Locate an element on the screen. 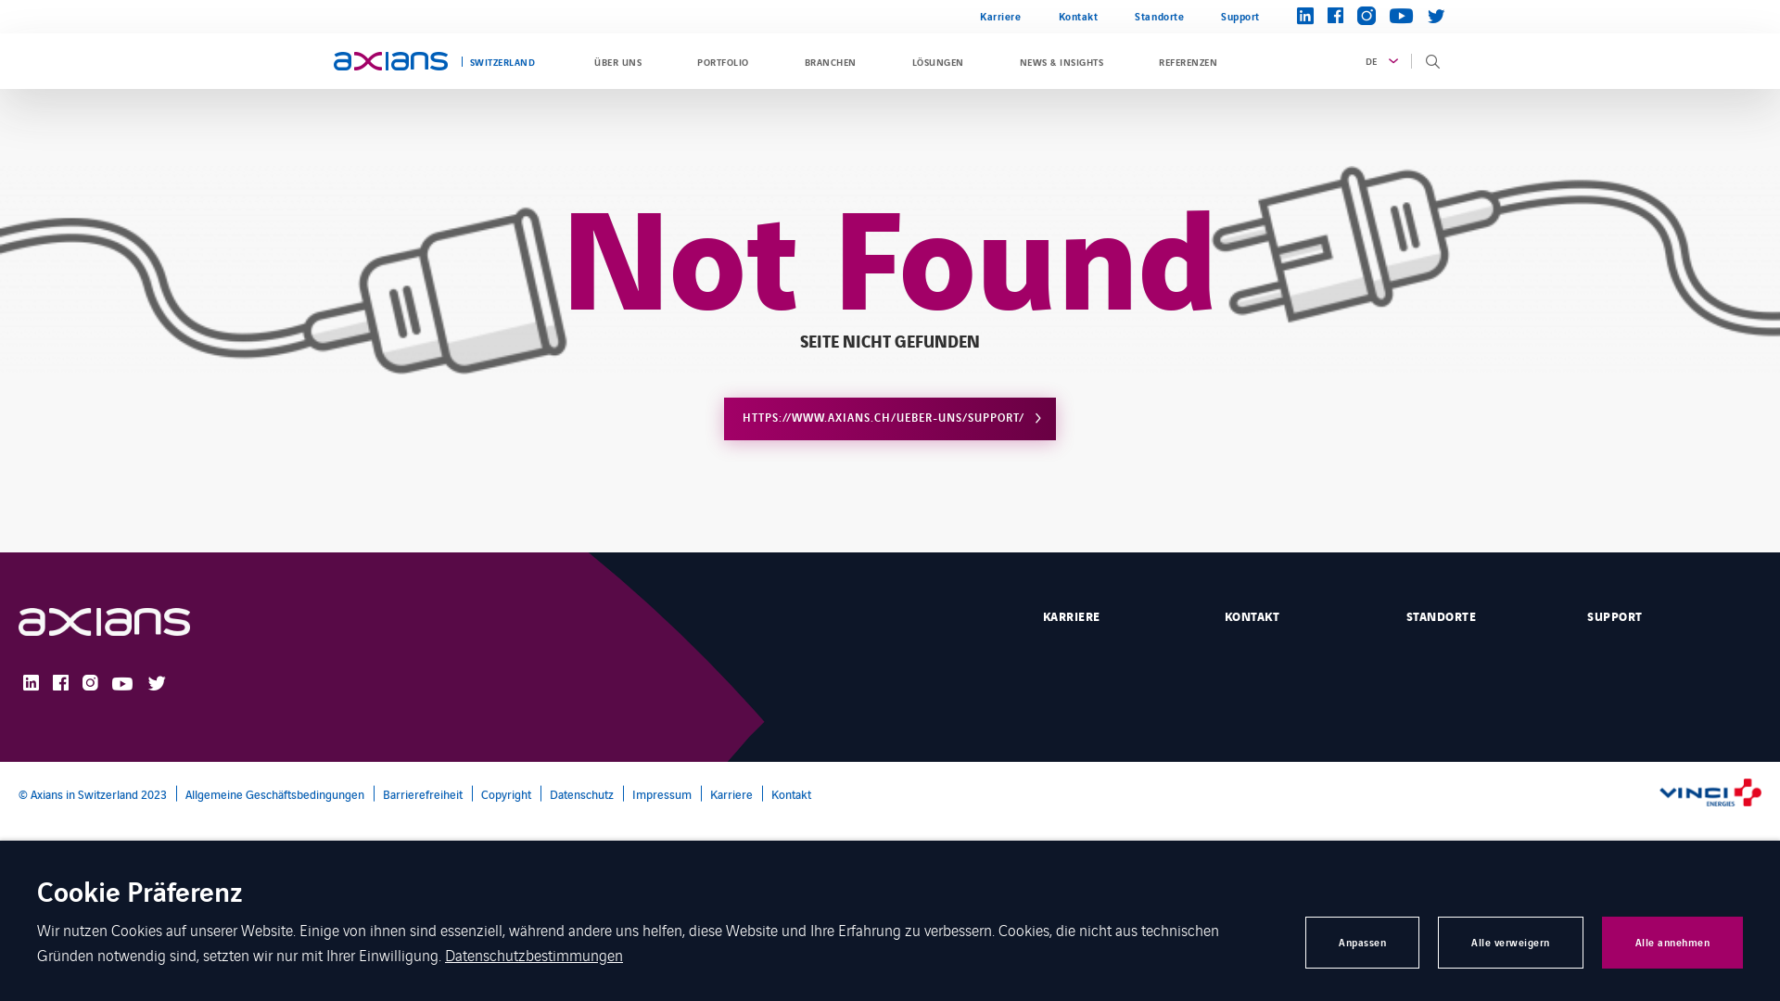 This screenshot has width=1780, height=1001. REFERENZEN is located at coordinates (1189, 61).